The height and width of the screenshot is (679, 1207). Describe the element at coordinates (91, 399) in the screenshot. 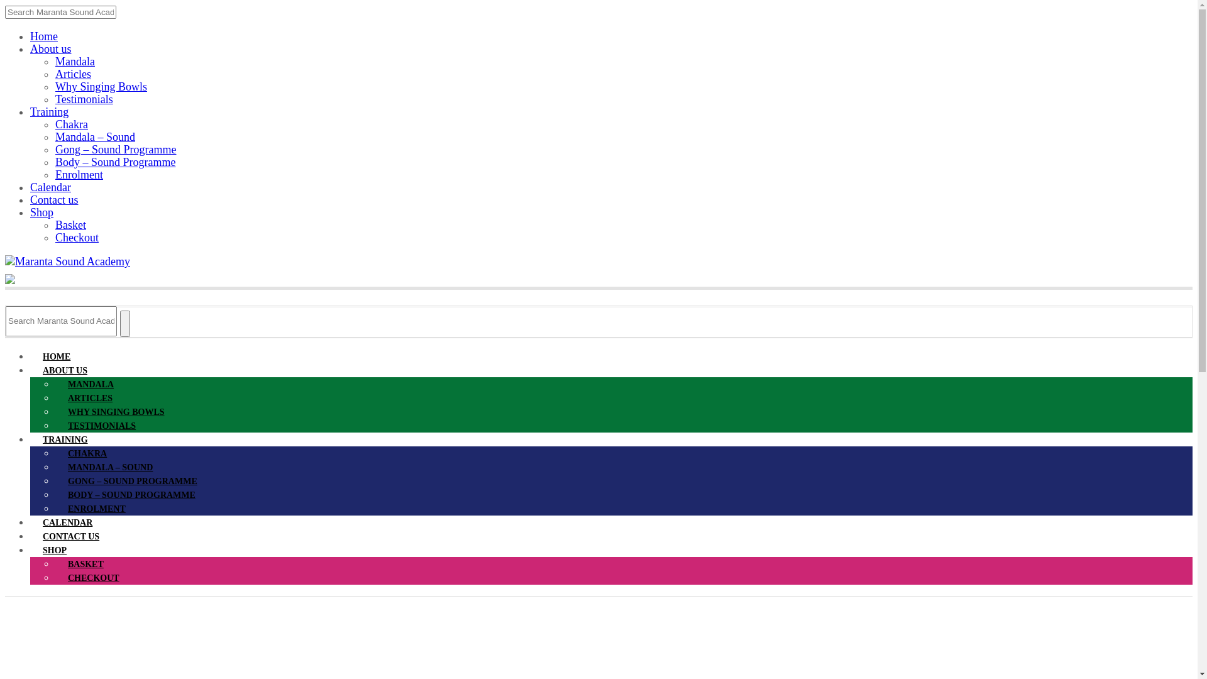

I see `ARTICLES` at that location.